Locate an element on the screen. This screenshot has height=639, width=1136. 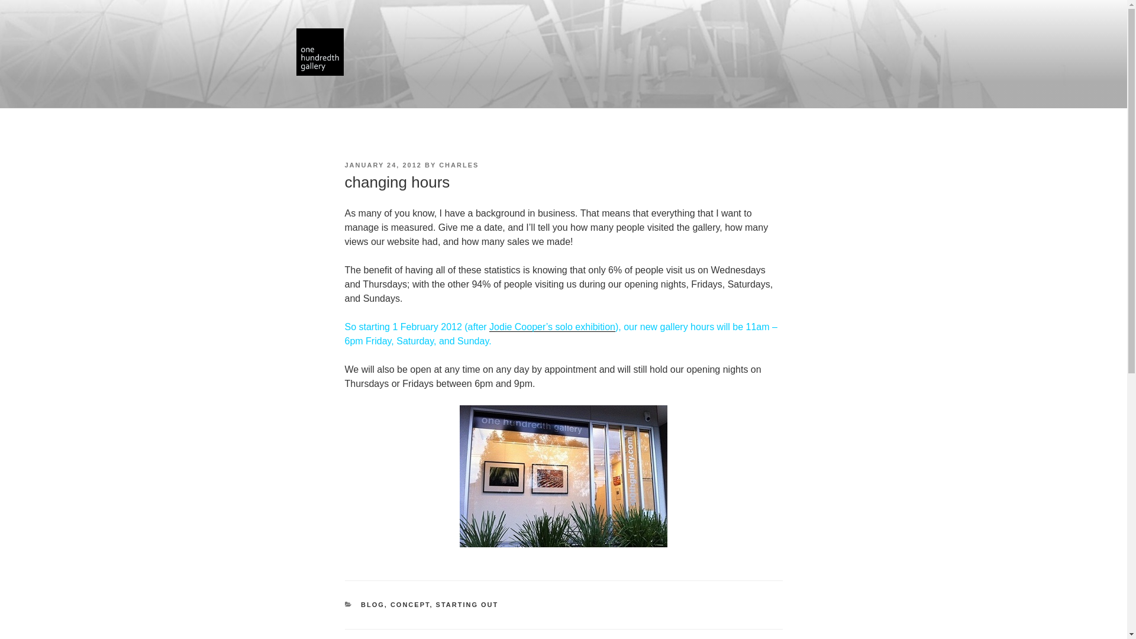
CHARLES is located at coordinates (458, 165).